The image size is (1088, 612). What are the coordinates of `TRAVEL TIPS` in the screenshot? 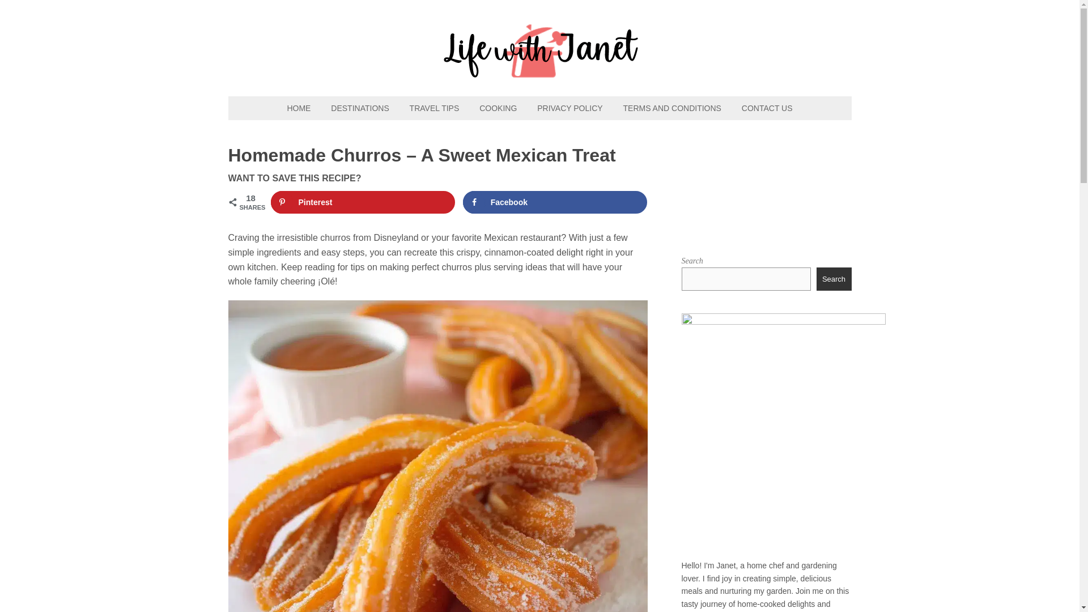 It's located at (434, 108).